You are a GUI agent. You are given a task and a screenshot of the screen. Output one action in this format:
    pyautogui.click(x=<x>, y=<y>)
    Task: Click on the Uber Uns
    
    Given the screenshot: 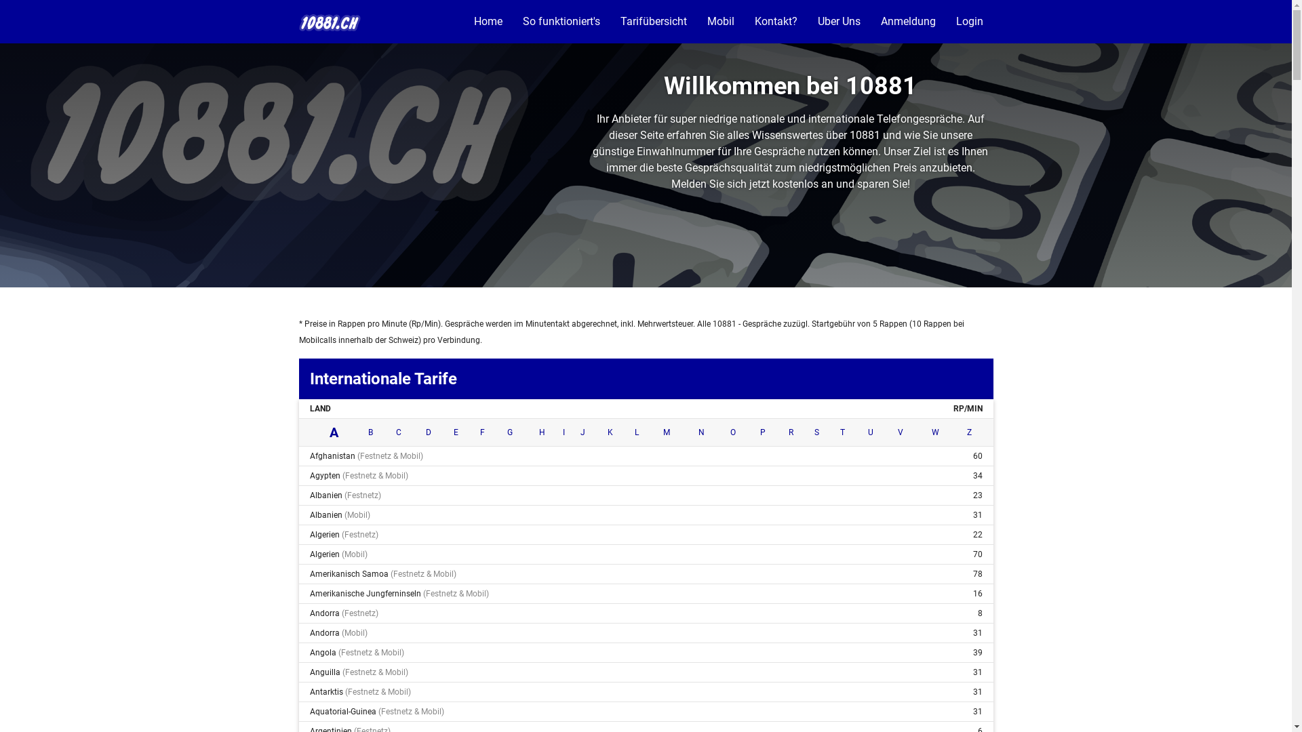 What is the action you would take?
    pyautogui.click(x=838, y=22)
    